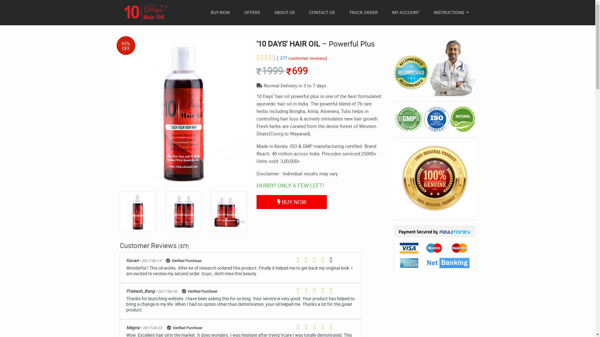 Image resolution: width=600 pixels, height=337 pixels. What do you see at coordinates (146, 12) in the screenshot?
I see `10 Days Hair Oil` at bounding box center [146, 12].